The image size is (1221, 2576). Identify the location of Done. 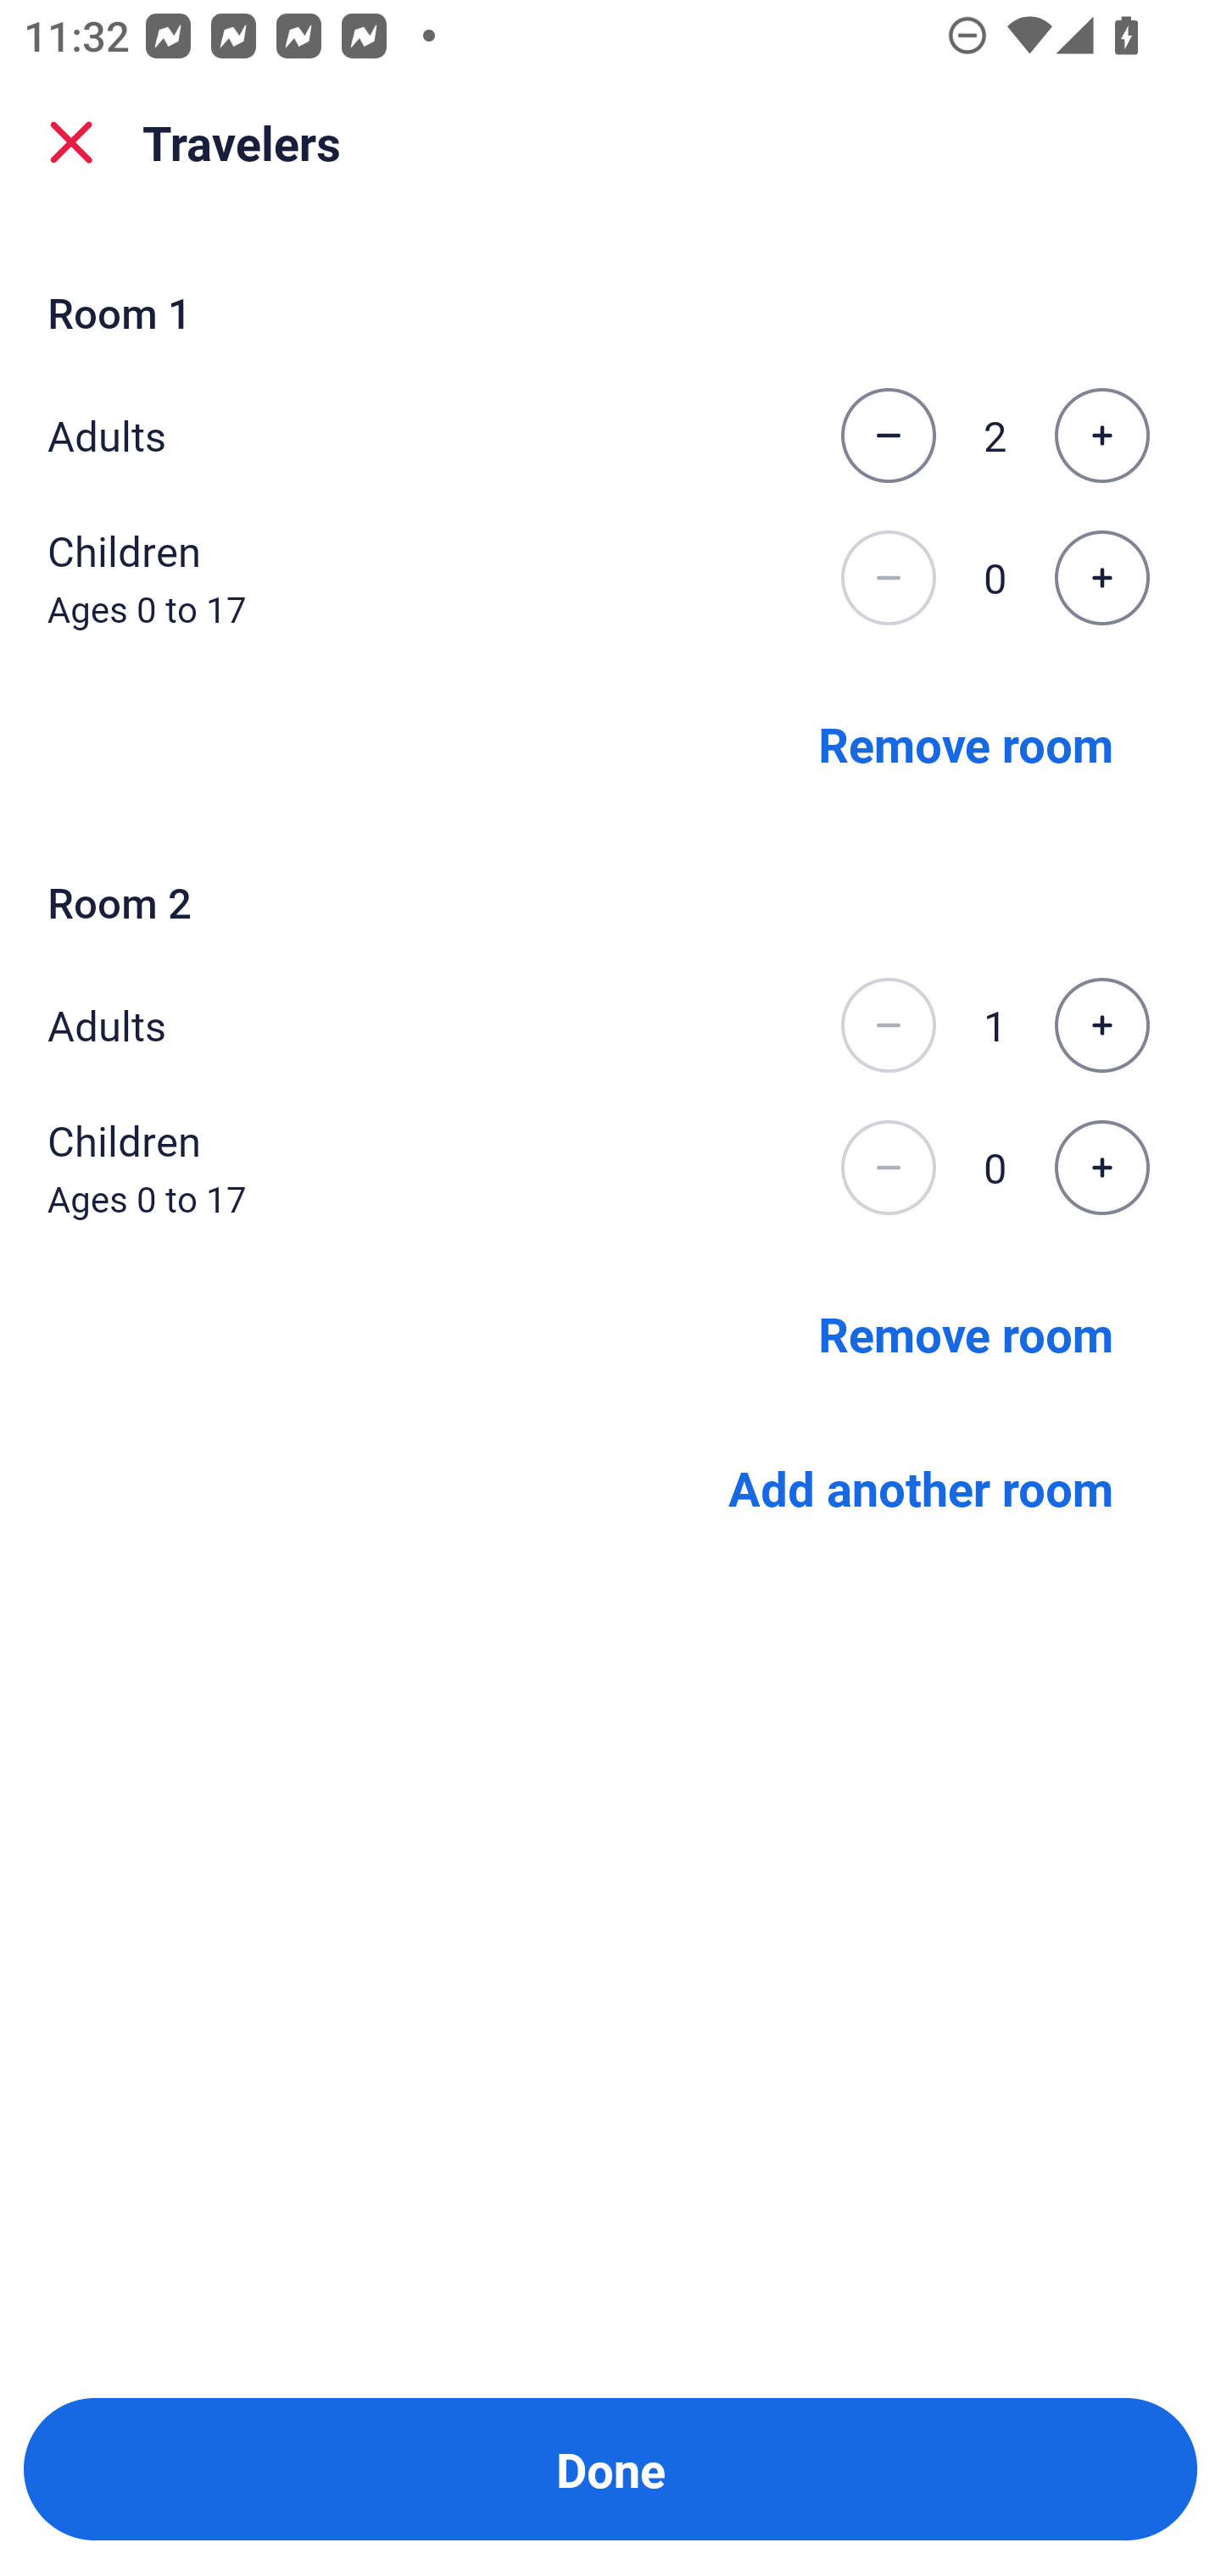
(610, 2469).